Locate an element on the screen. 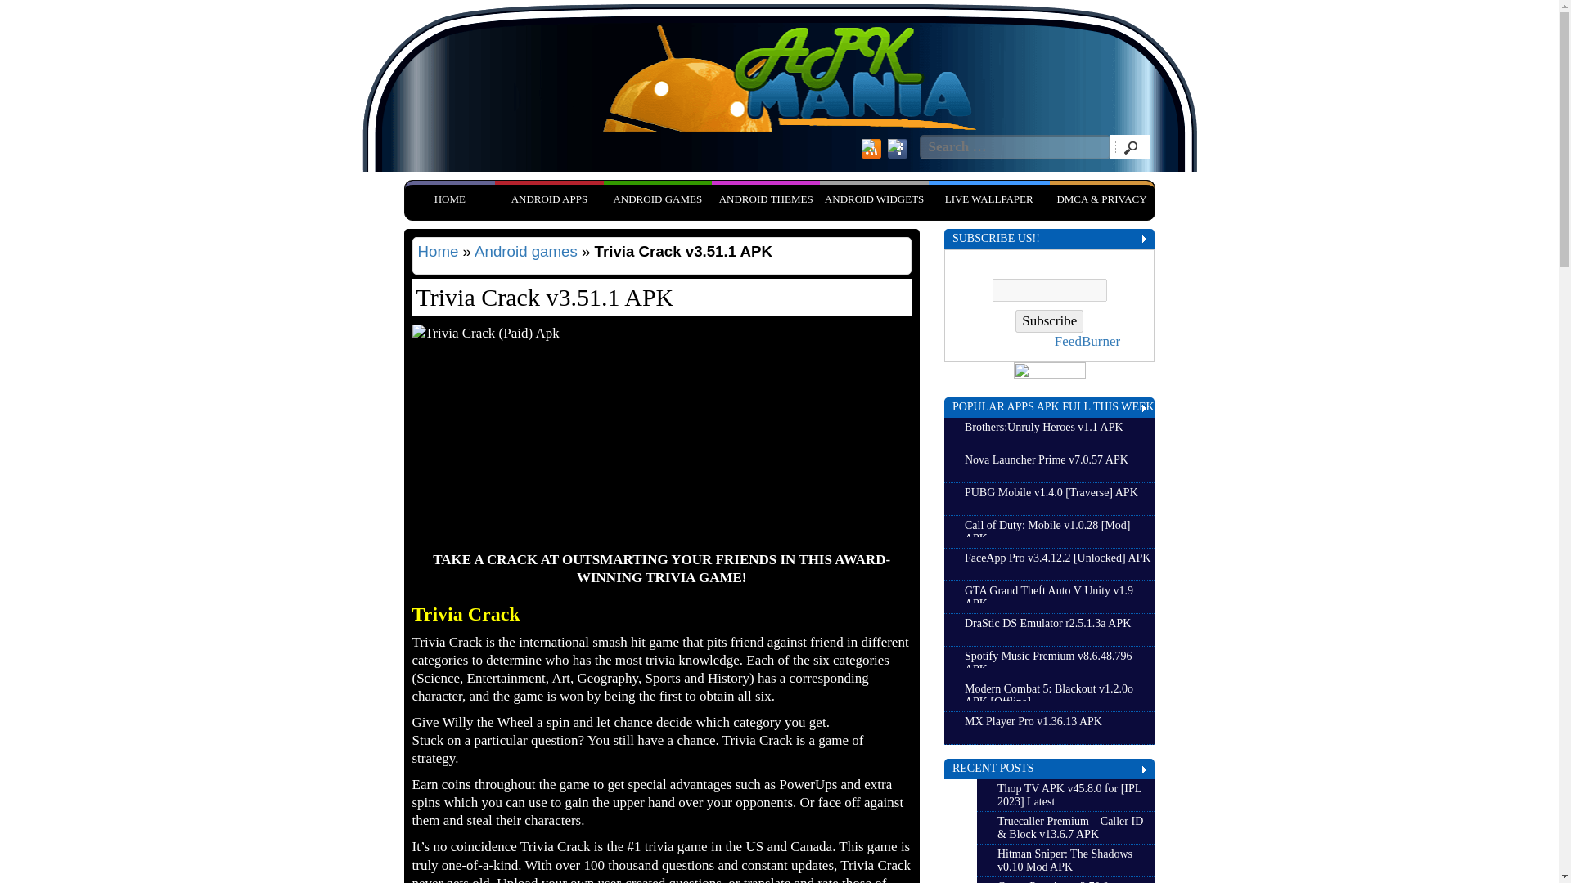 This screenshot has height=883, width=1571. Nova Launcher Prime v7.0.57 APK is located at coordinates (1059, 463).